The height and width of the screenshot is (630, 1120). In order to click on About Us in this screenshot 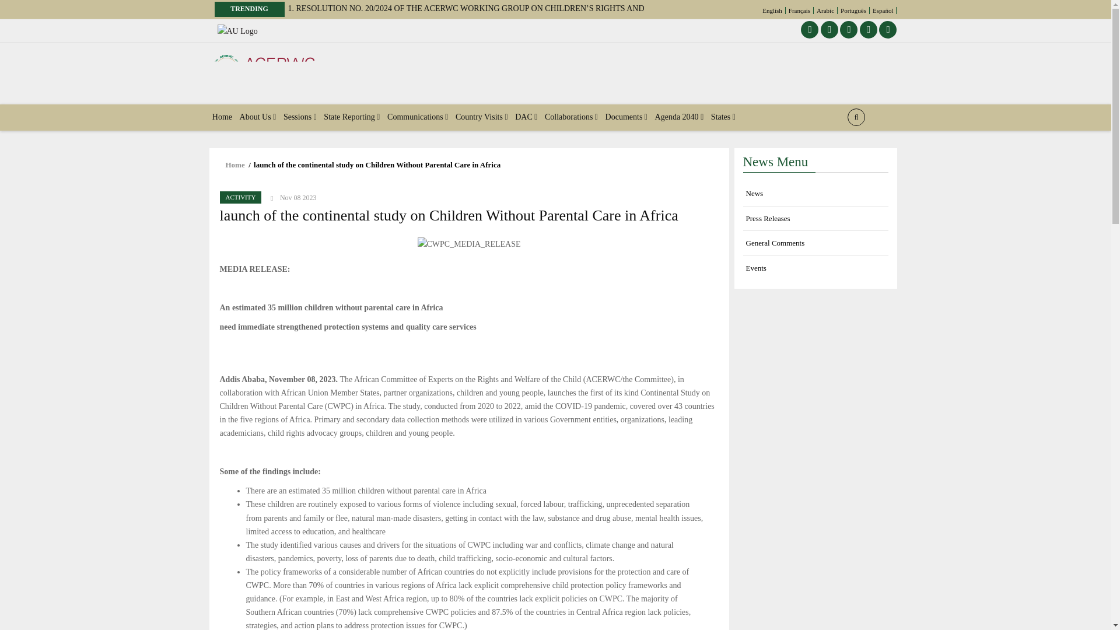, I will do `click(257, 117)`.